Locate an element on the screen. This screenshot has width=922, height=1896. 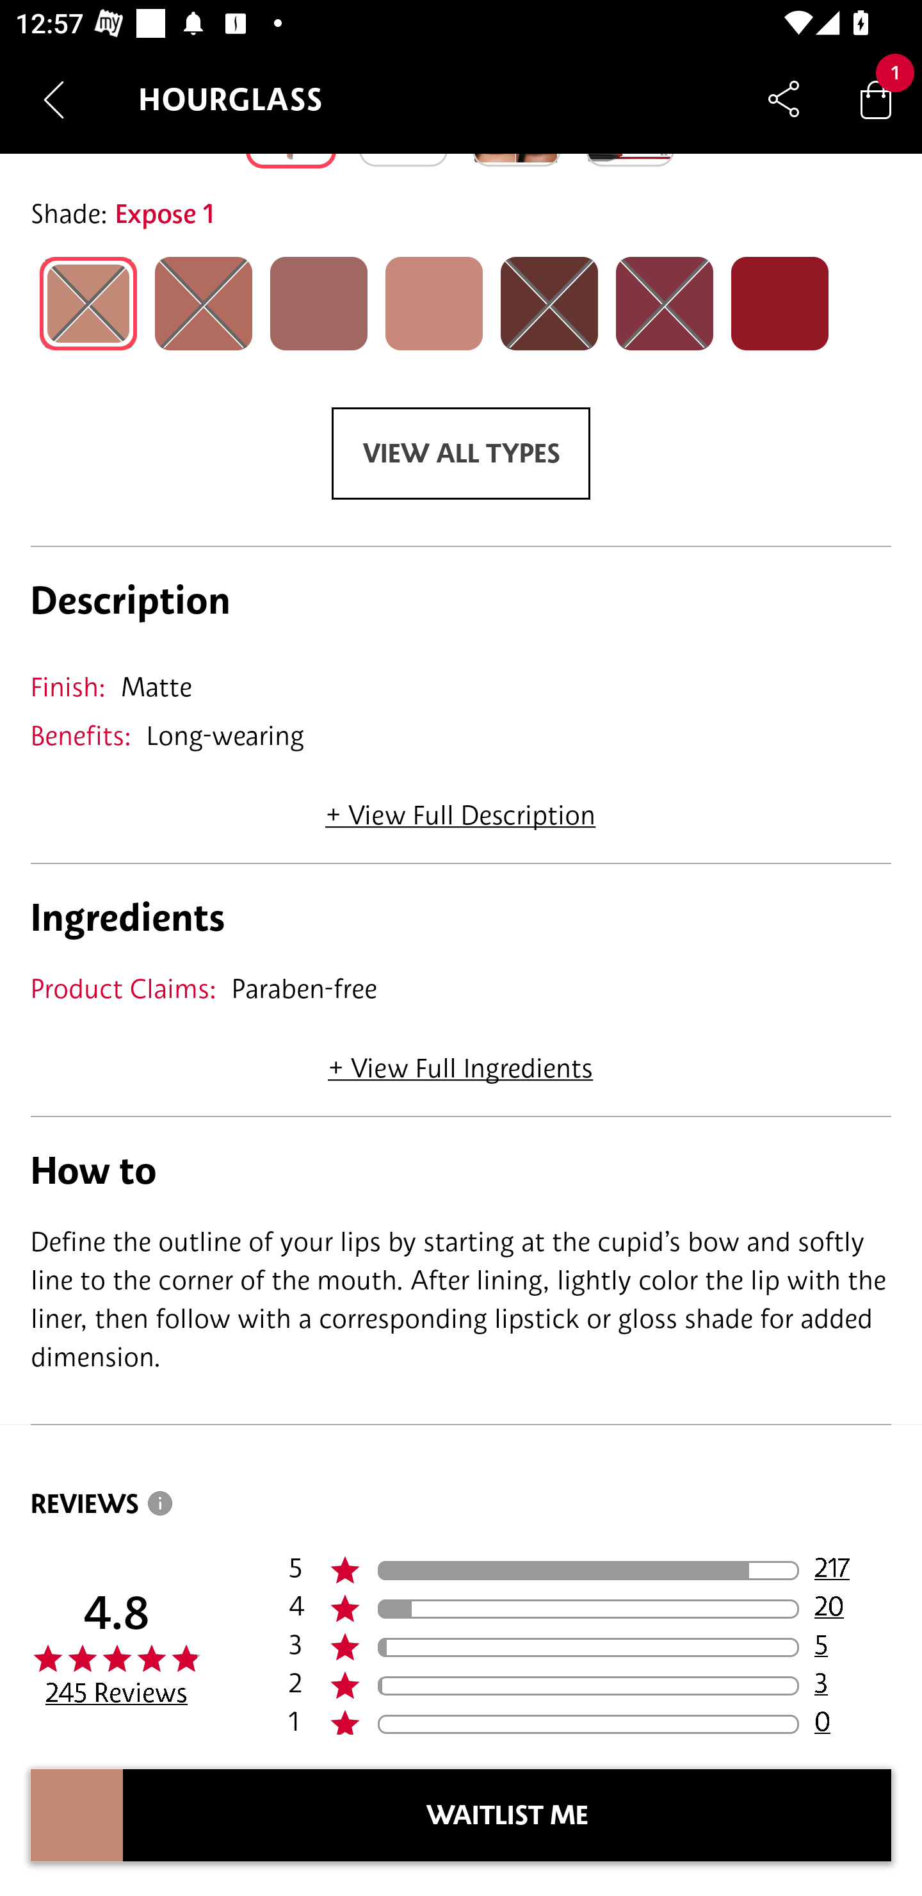
Bag is located at coordinates (876, 99).